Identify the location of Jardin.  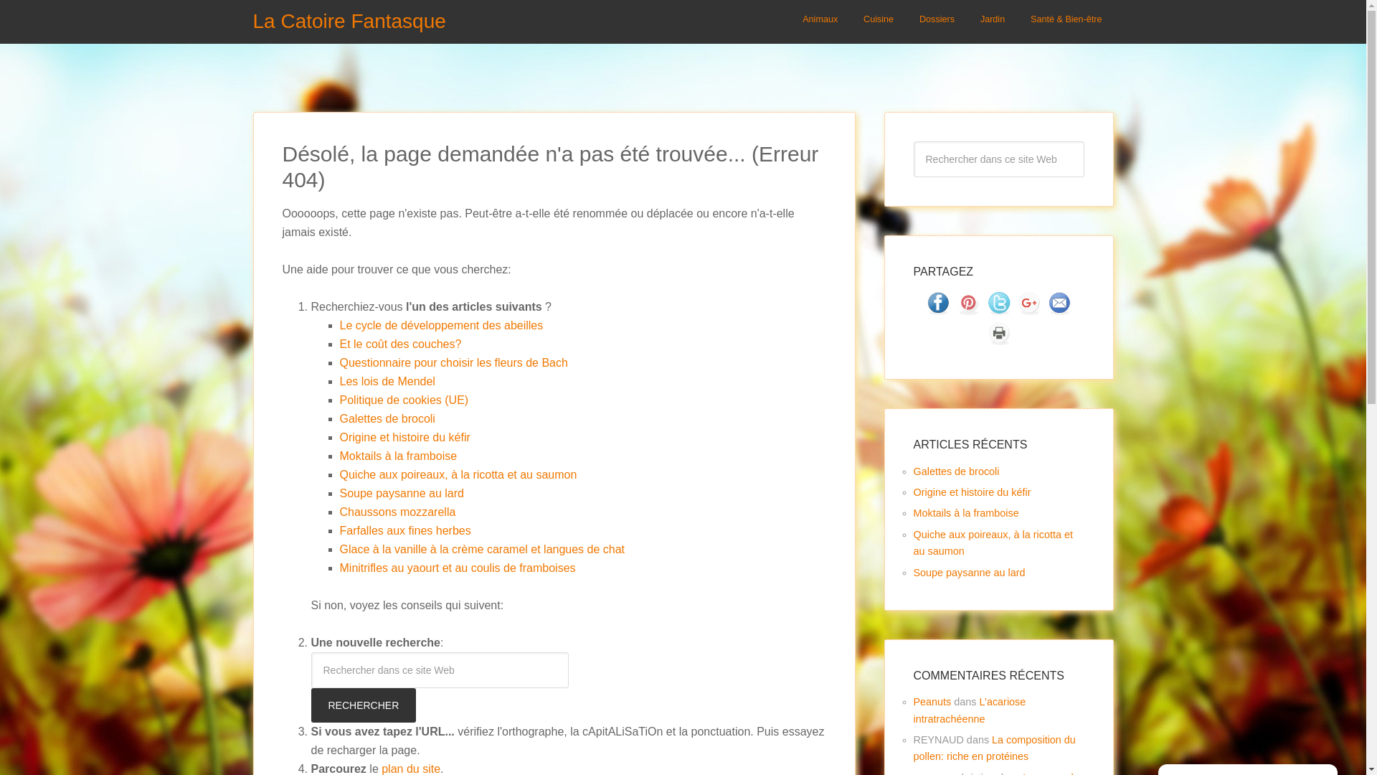
(993, 22).